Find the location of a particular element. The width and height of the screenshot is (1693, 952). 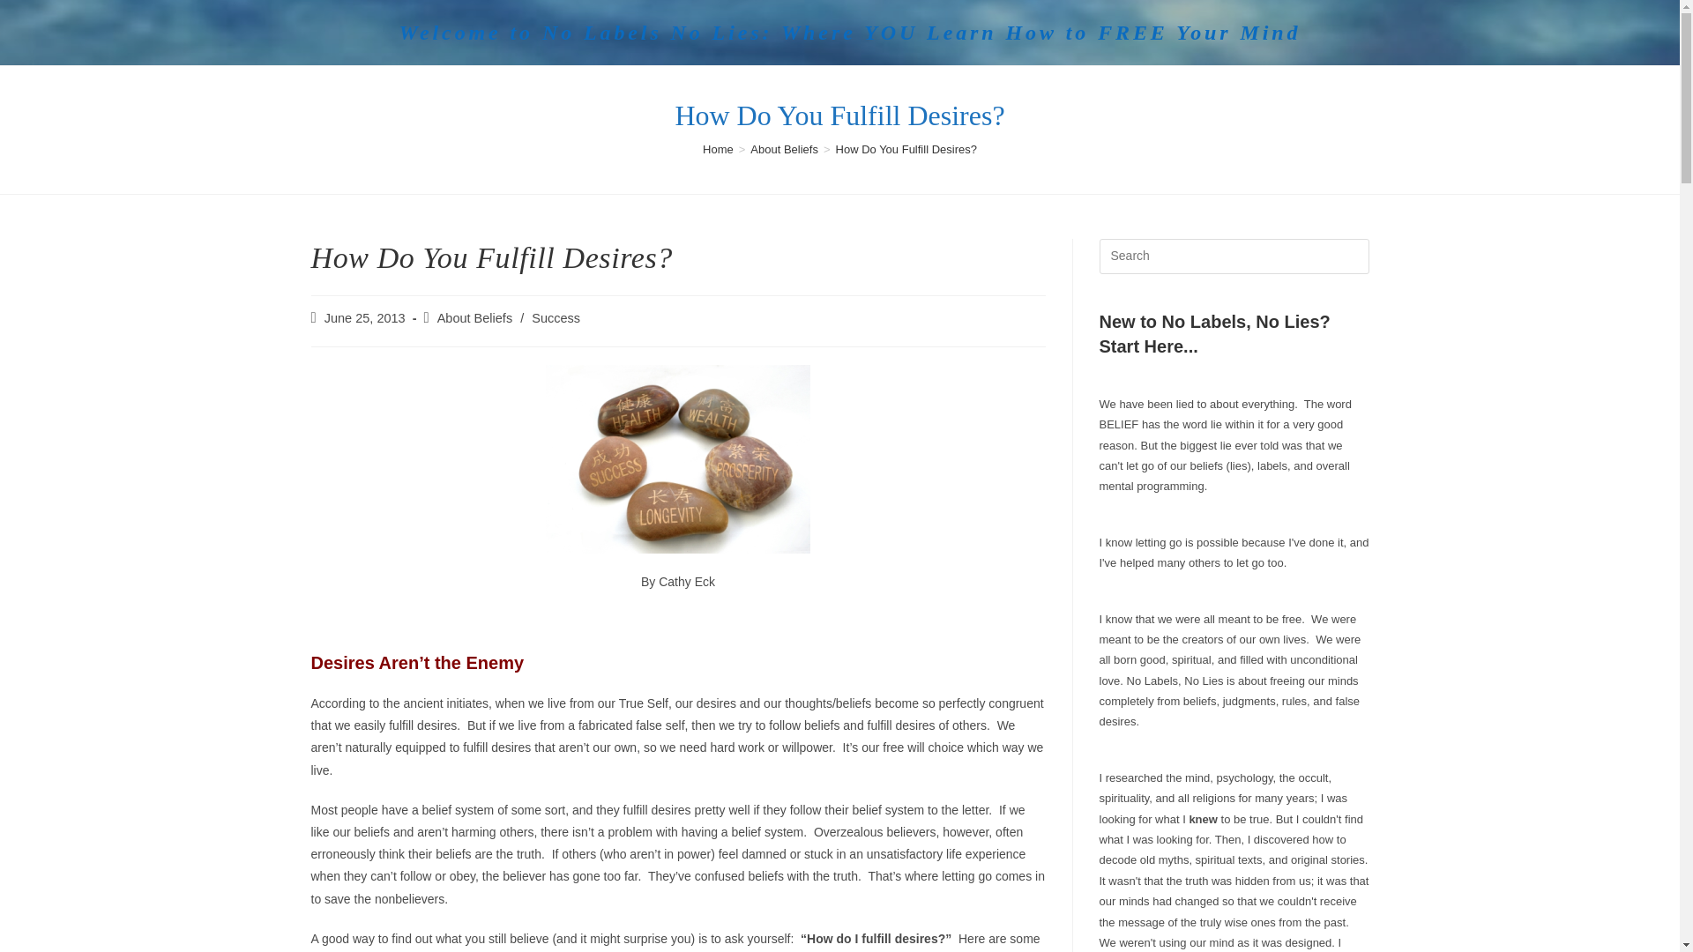

Home is located at coordinates (718, 150).